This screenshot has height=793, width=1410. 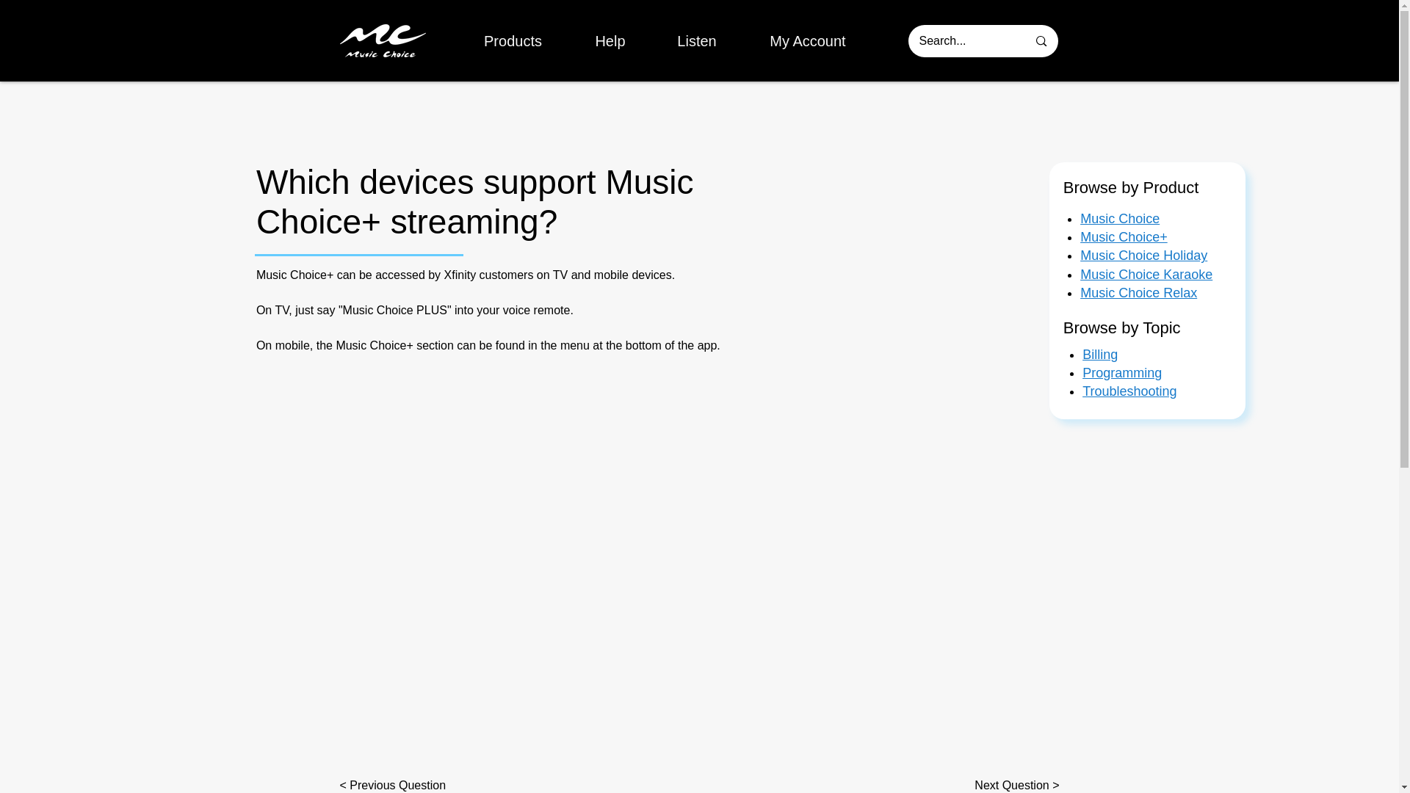 What do you see at coordinates (1143, 256) in the screenshot?
I see `Music Choice Holiday` at bounding box center [1143, 256].